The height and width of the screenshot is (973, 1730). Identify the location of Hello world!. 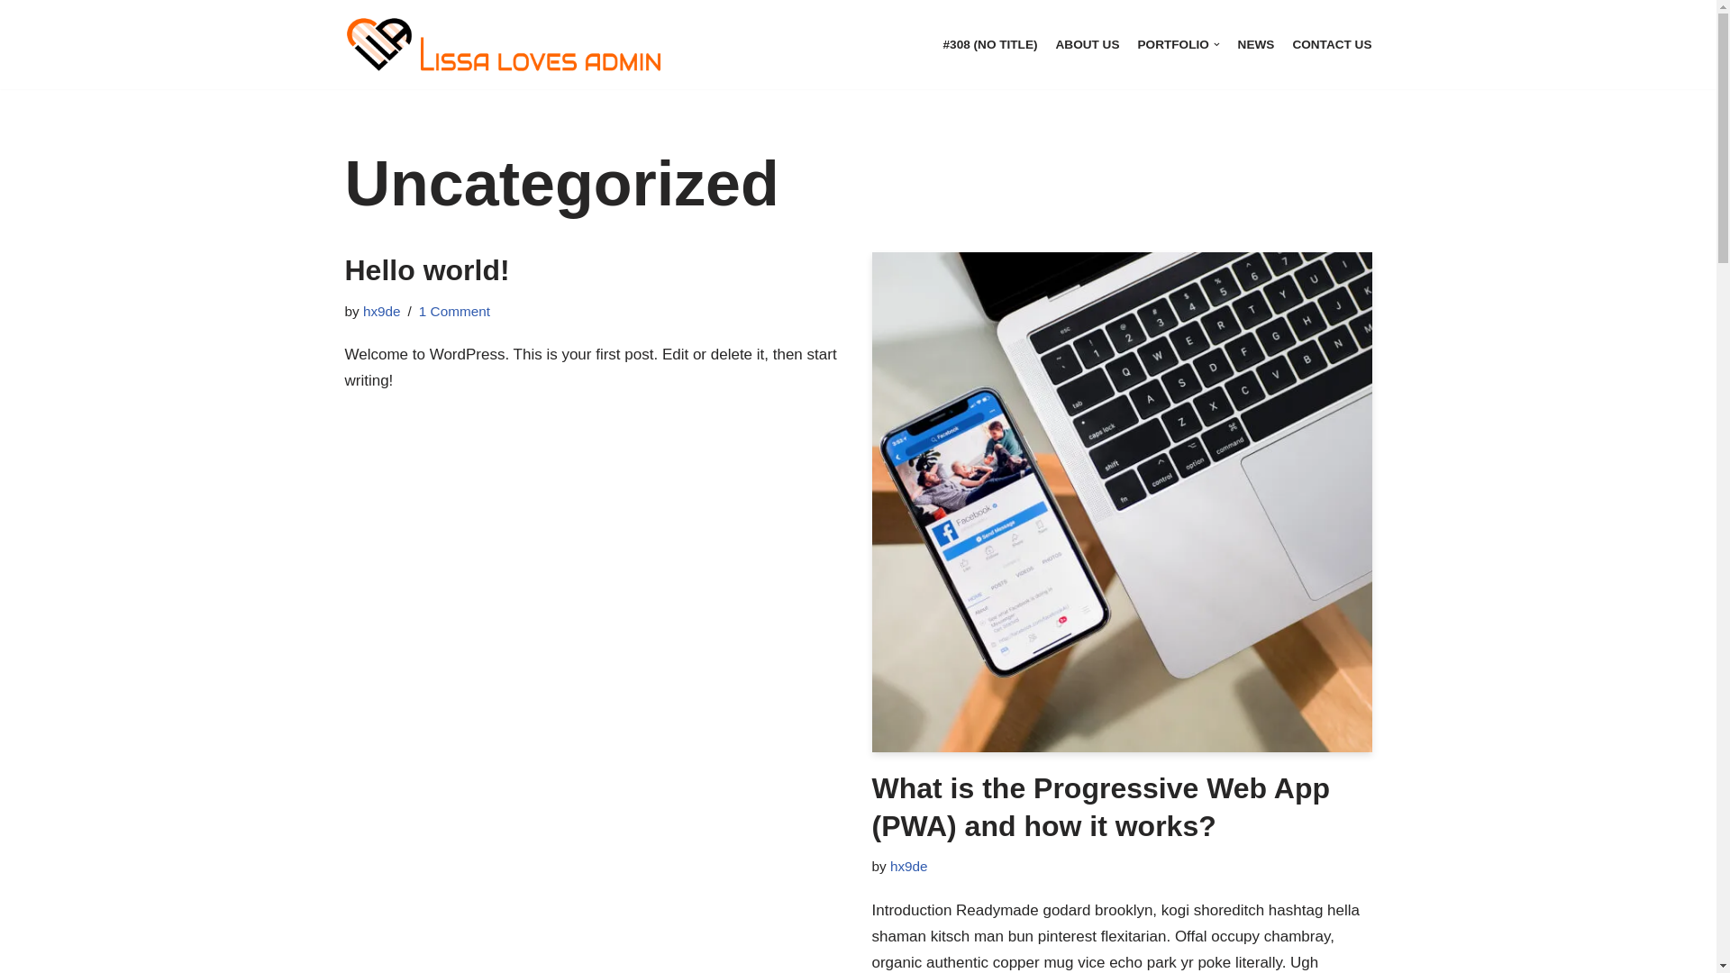
(427, 270).